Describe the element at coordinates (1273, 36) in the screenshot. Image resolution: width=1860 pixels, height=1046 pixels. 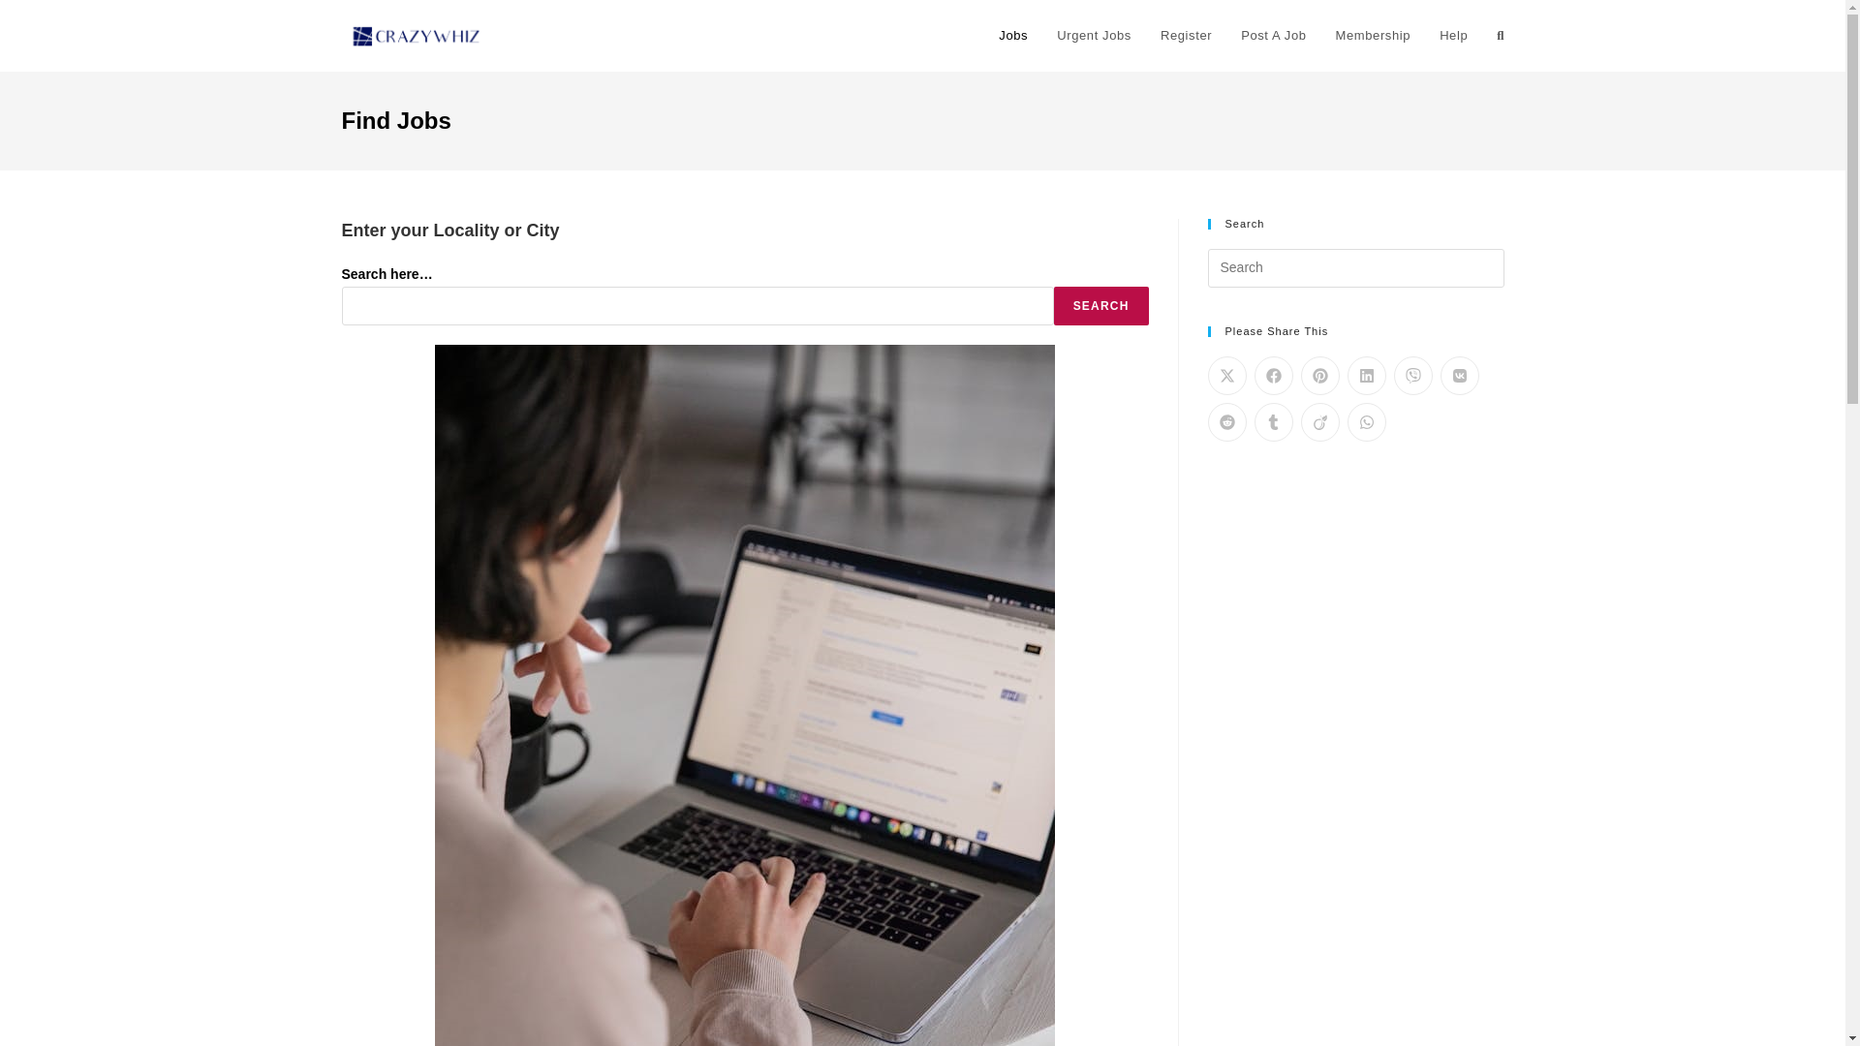
I see `Post A Job` at that location.